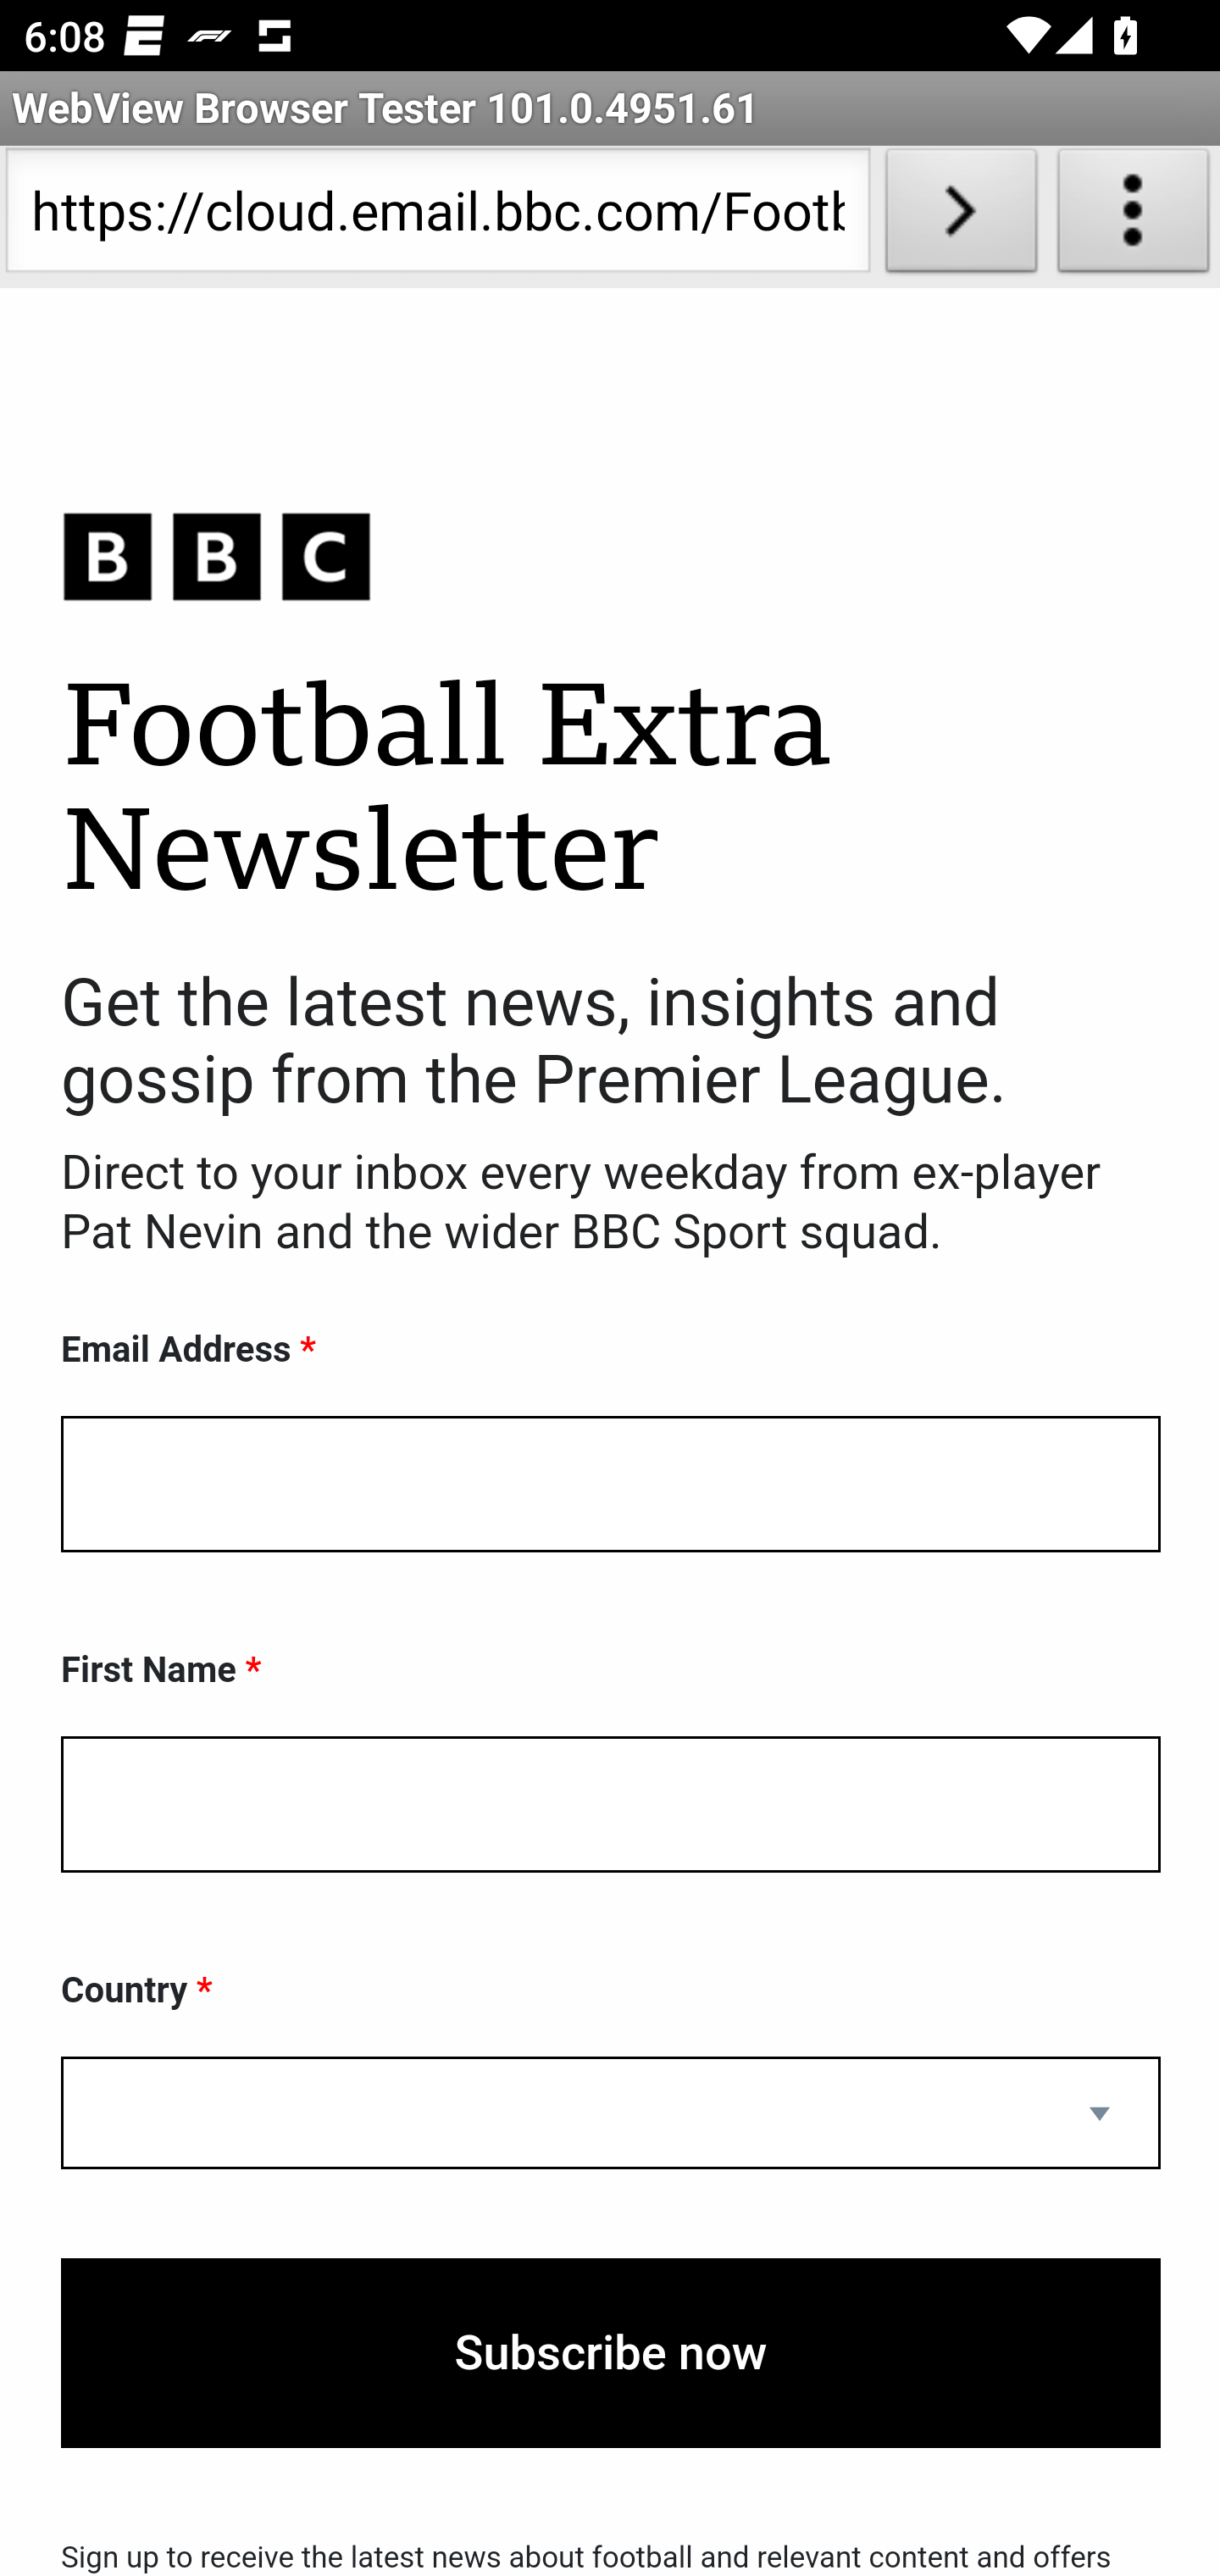 The height and width of the screenshot is (2576, 1220). Describe the element at coordinates (961, 217) in the screenshot. I see `Load URL` at that location.